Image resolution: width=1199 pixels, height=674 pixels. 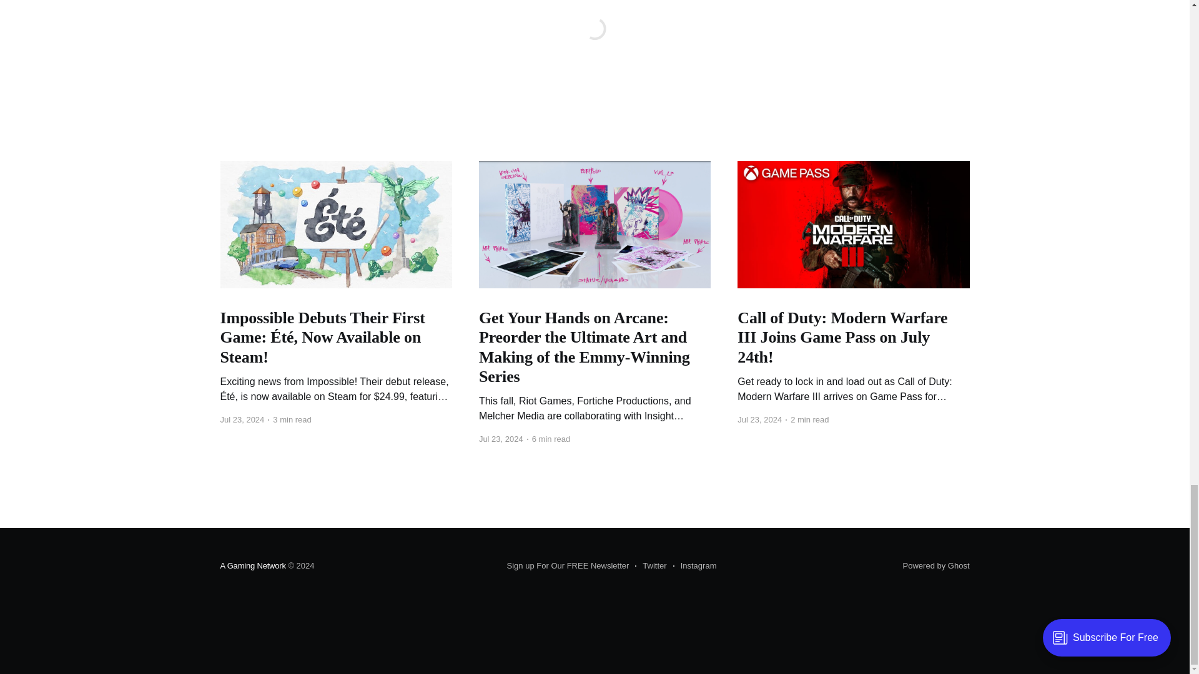 What do you see at coordinates (694, 566) in the screenshot?
I see `Instagram` at bounding box center [694, 566].